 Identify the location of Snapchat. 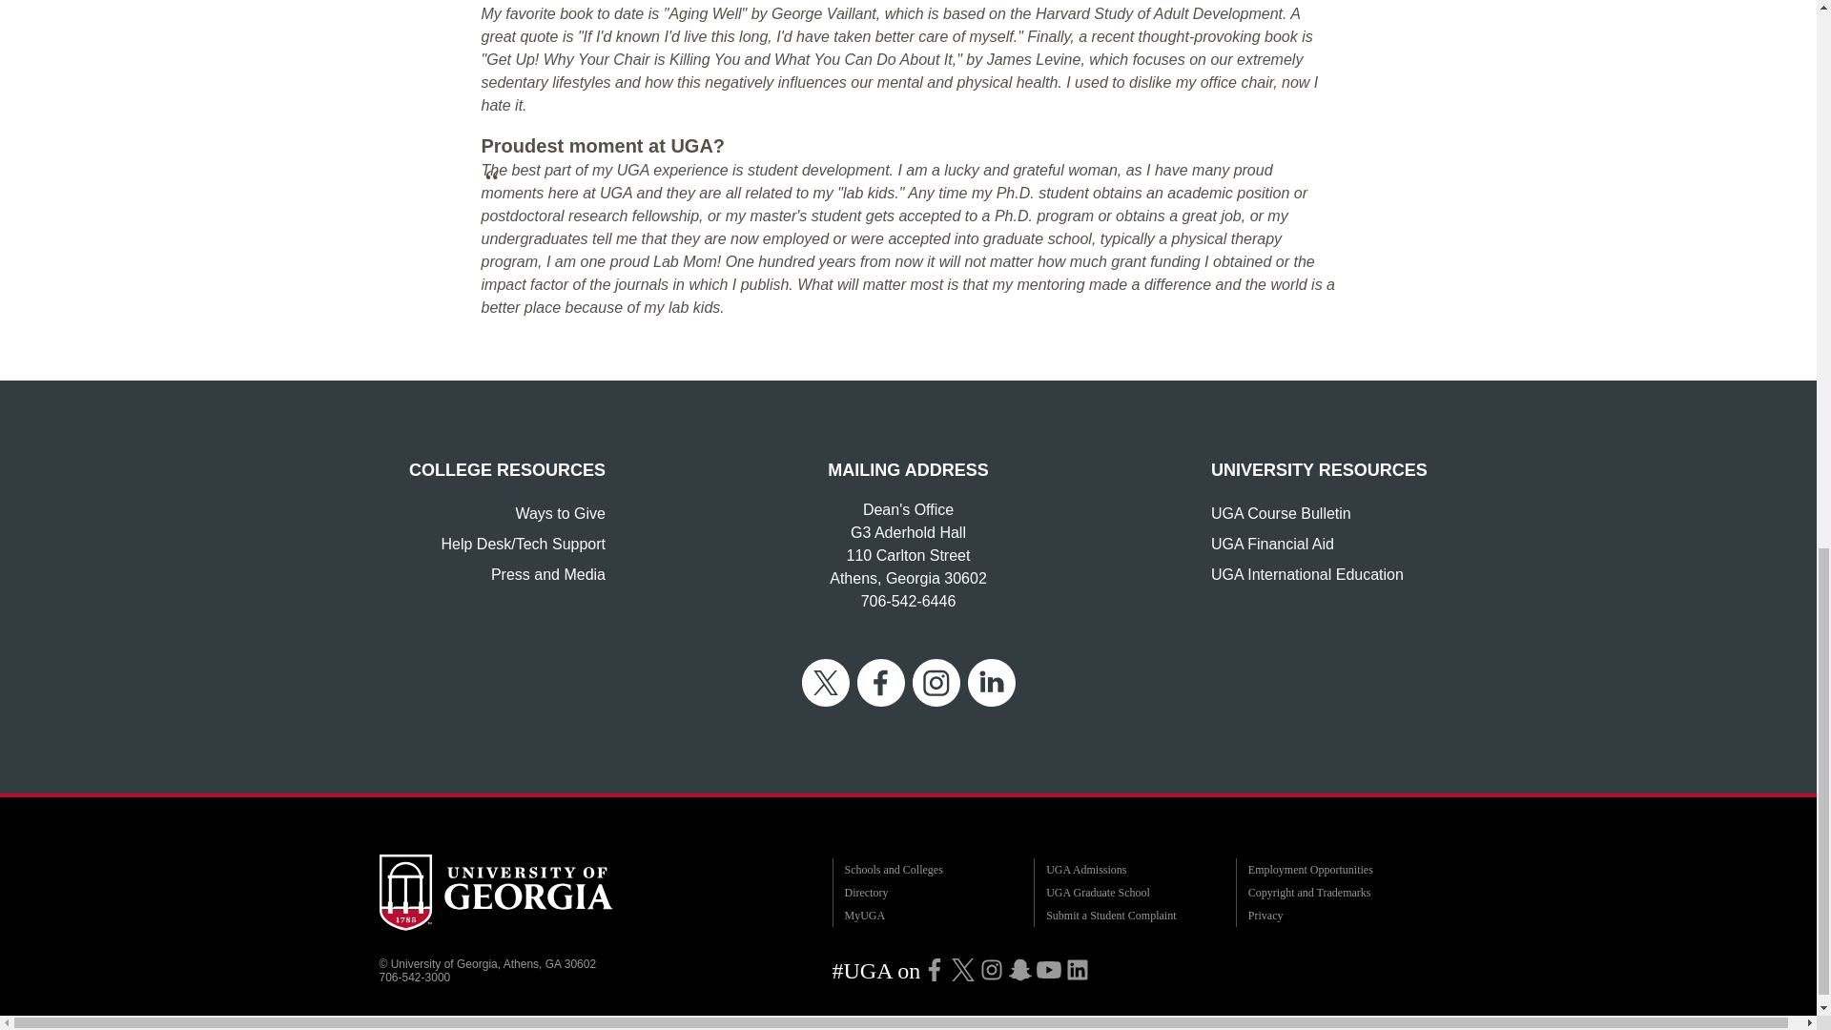
(1019, 969).